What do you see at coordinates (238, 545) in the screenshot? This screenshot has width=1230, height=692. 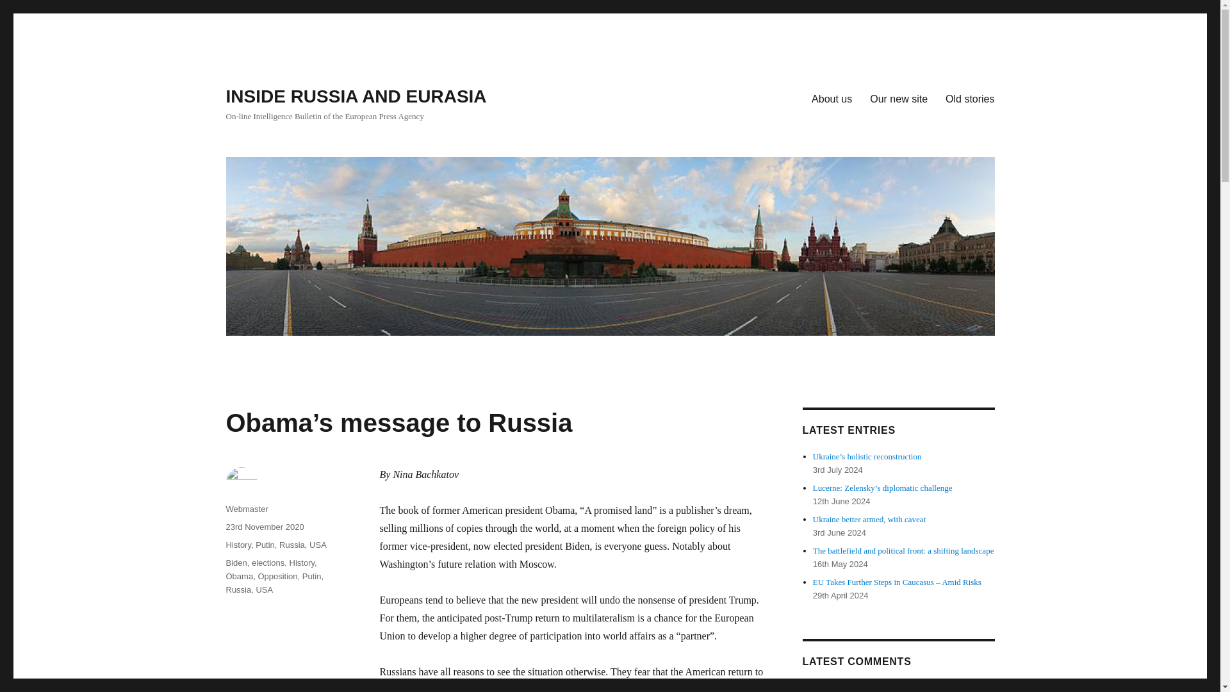 I see `History` at bounding box center [238, 545].